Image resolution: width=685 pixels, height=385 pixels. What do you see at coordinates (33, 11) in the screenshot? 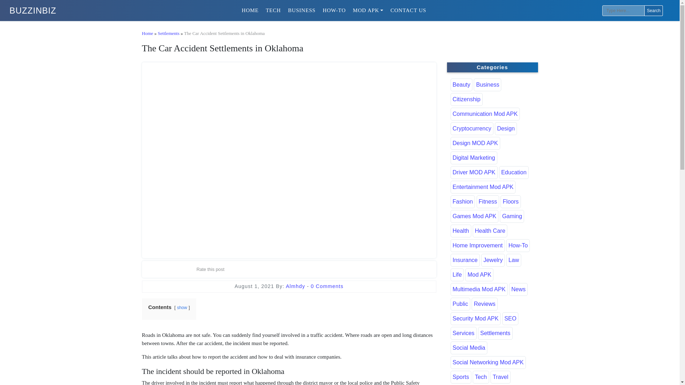
I see `BUZZINBIZ` at bounding box center [33, 11].